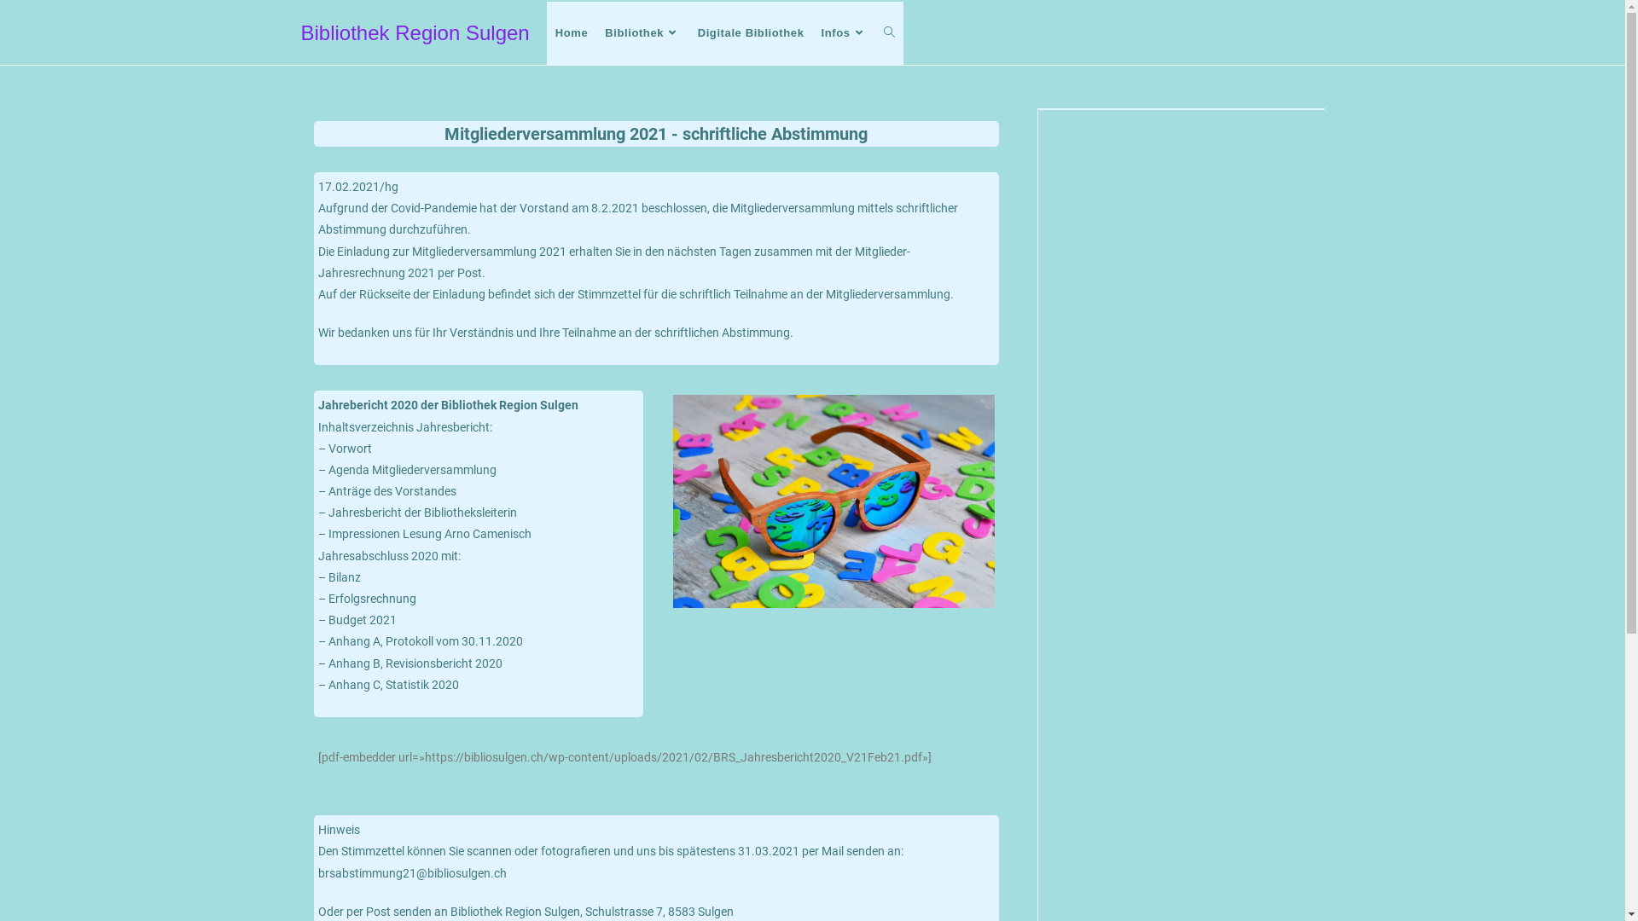 The height and width of the screenshot is (921, 1638). Describe the element at coordinates (844, 33) in the screenshot. I see `Infos` at that location.